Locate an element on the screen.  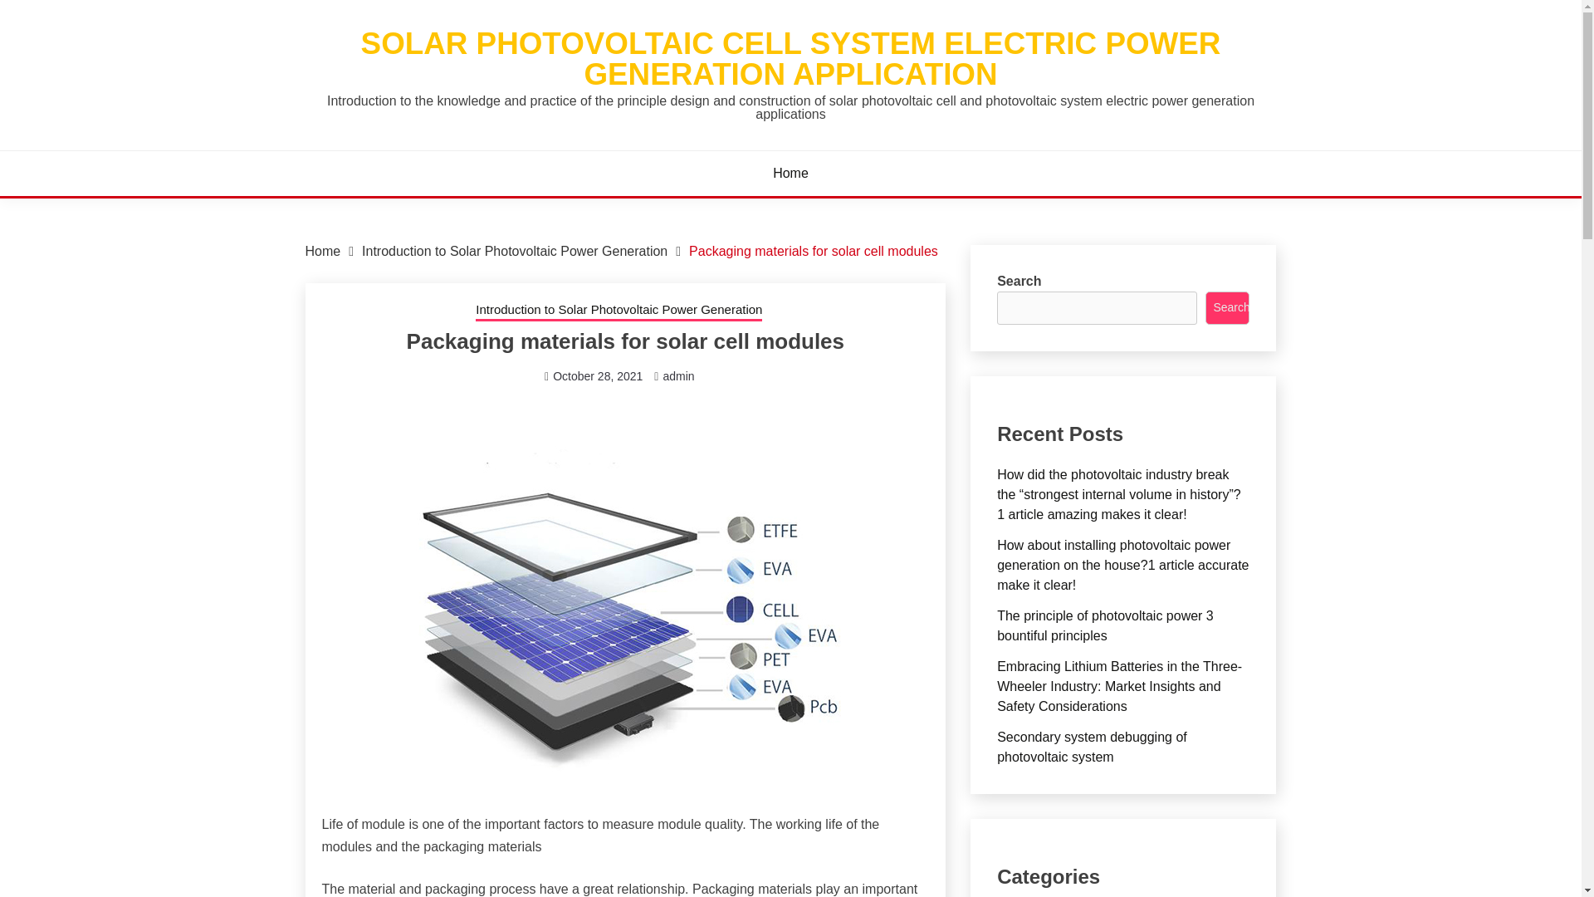
October 28, 2021 is located at coordinates (598, 375).